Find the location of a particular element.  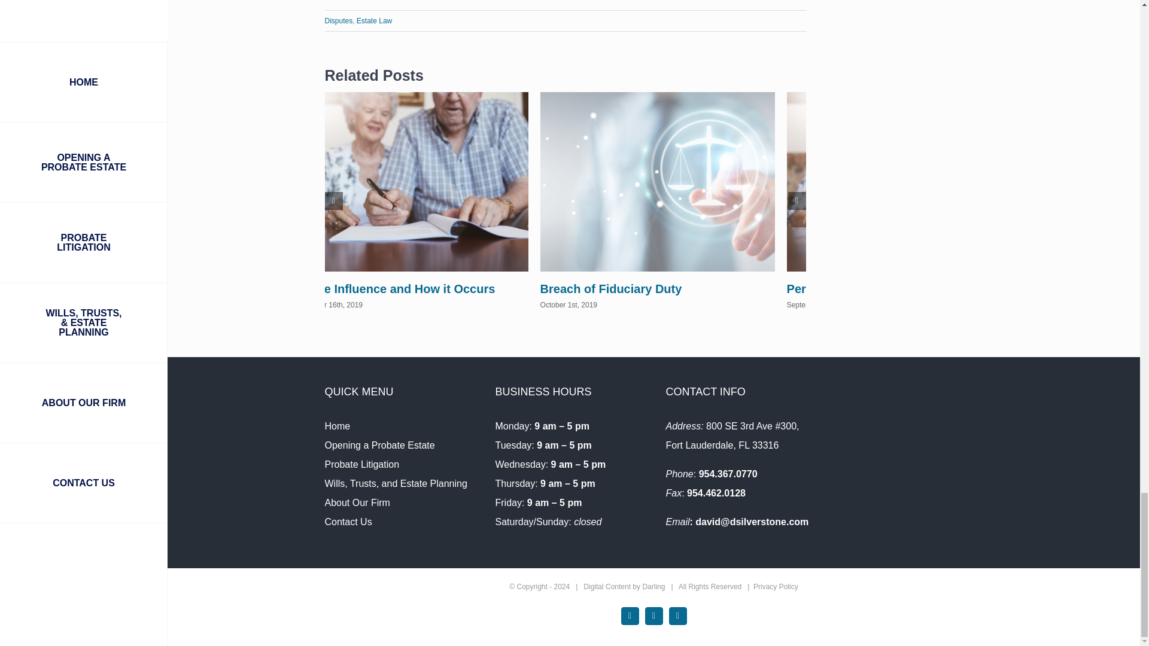

Undue Influence and How it Occurs is located at coordinates (394, 288).